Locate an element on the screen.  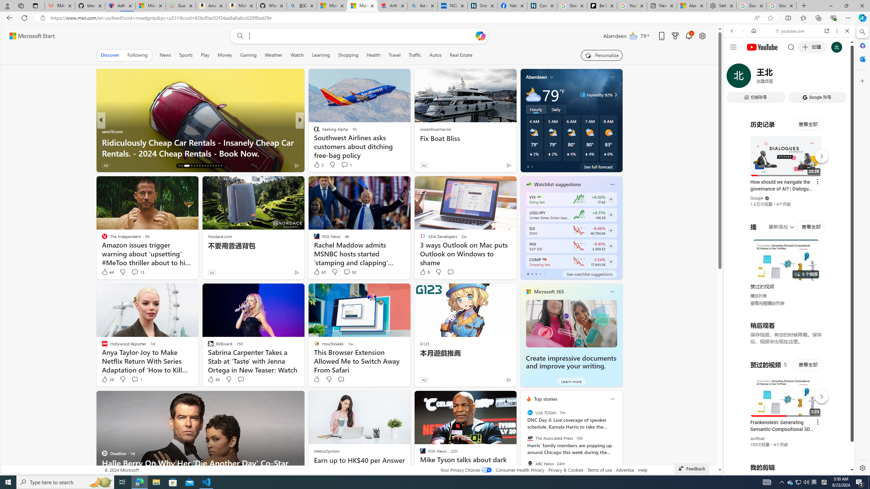
View comments 31 Comment is located at coordinates (347, 165).